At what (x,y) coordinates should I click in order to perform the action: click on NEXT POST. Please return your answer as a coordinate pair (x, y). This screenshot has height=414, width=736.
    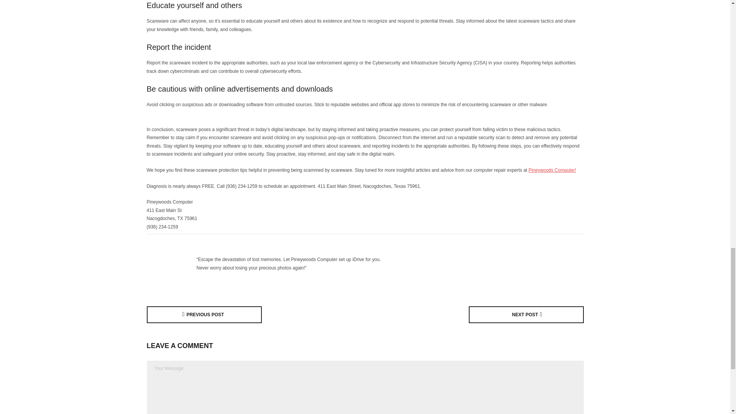
    Looking at the image, I should click on (526, 315).